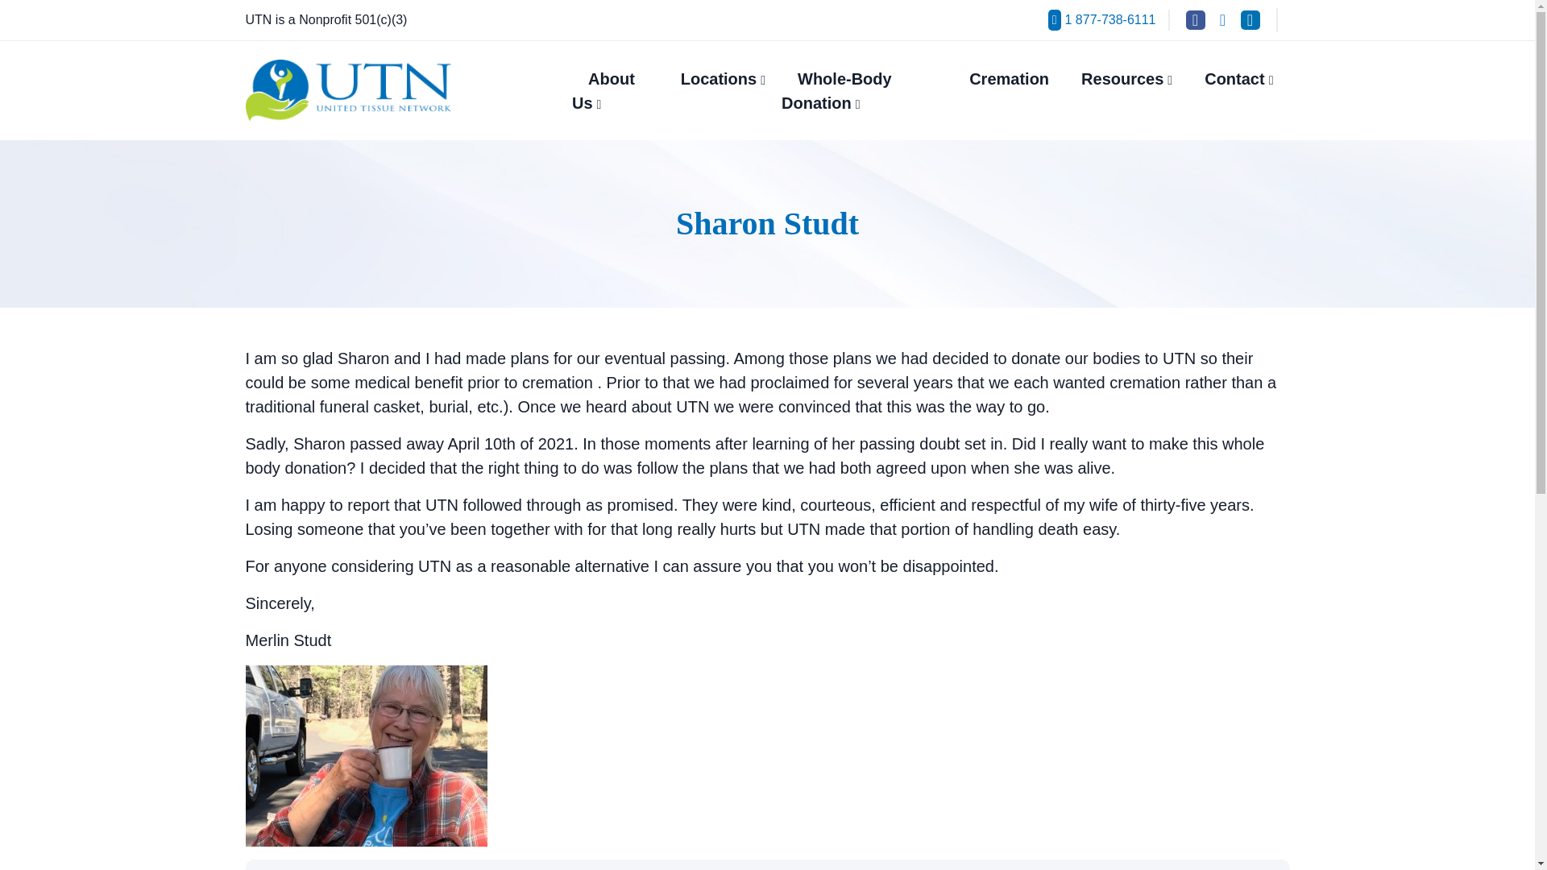 This screenshot has height=870, width=1547. Describe the element at coordinates (1009, 78) in the screenshot. I see `Cremation` at that location.